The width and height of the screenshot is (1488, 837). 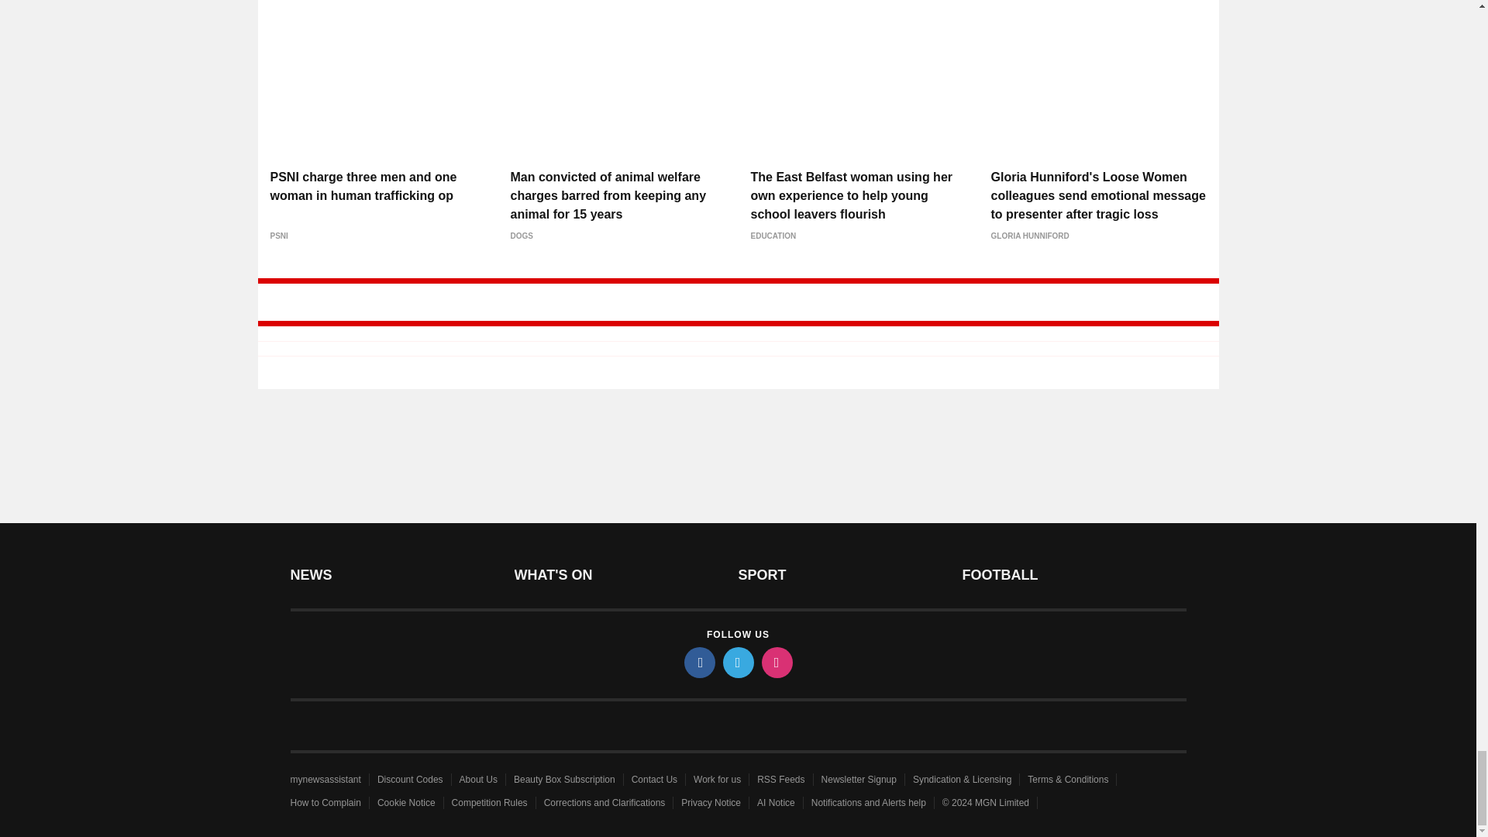 What do you see at coordinates (698, 662) in the screenshot?
I see `facebook` at bounding box center [698, 662].